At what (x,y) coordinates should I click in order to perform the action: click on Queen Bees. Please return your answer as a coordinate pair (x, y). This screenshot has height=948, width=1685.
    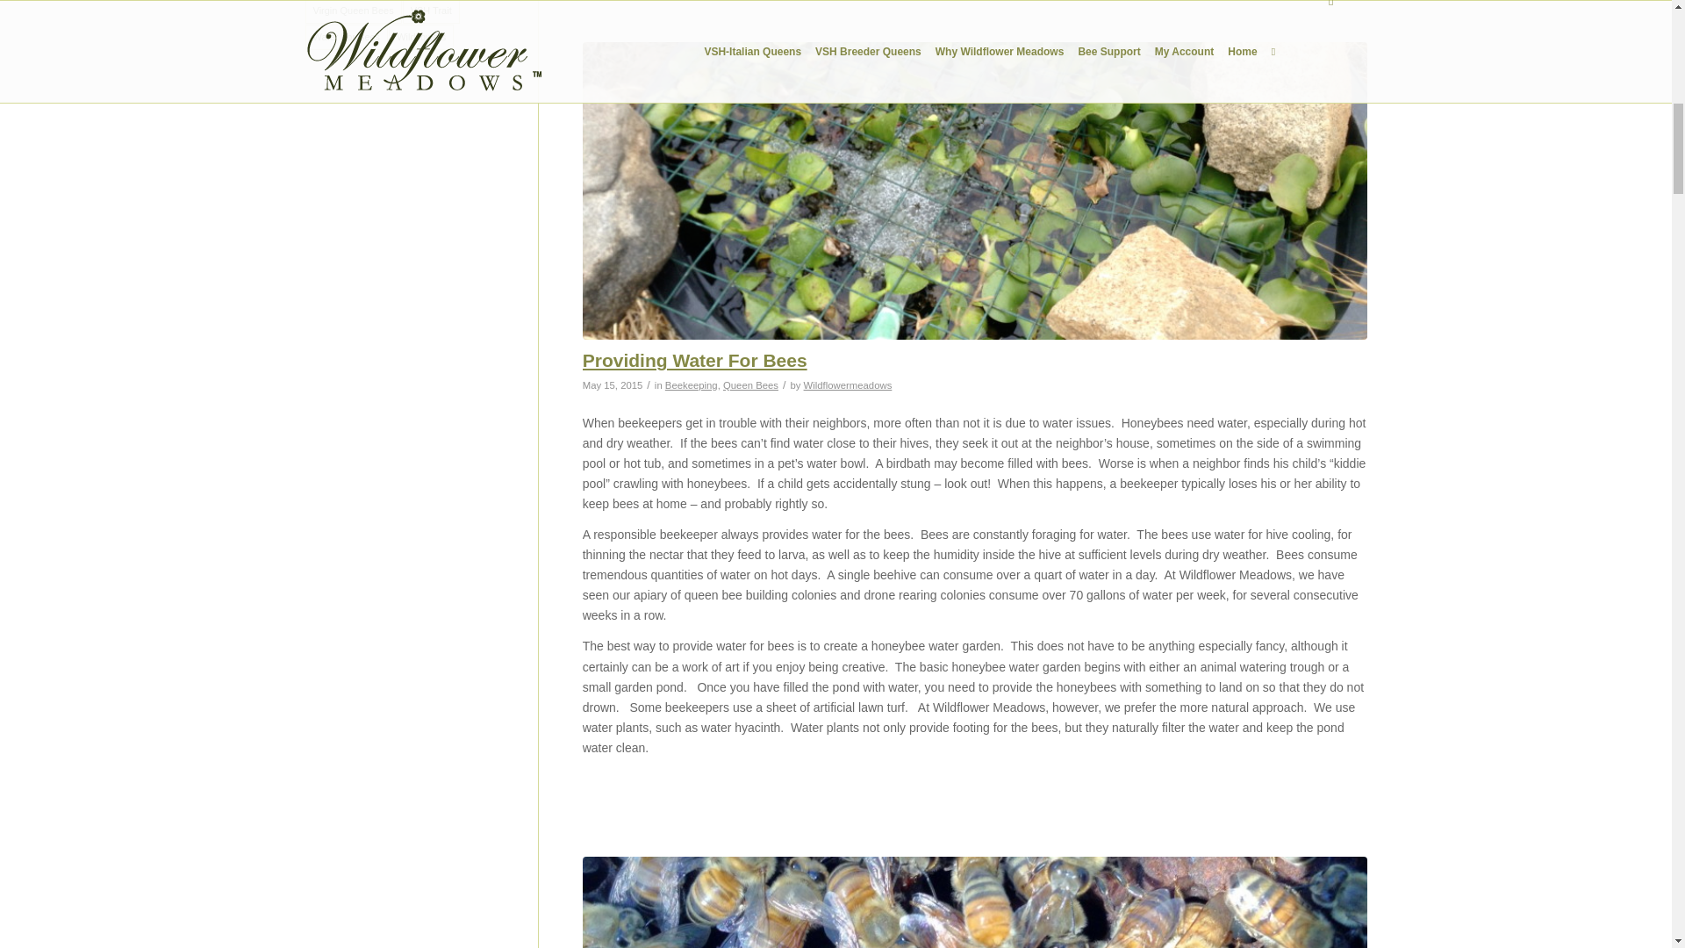
    Looking at the image, I should click on (750, 384).